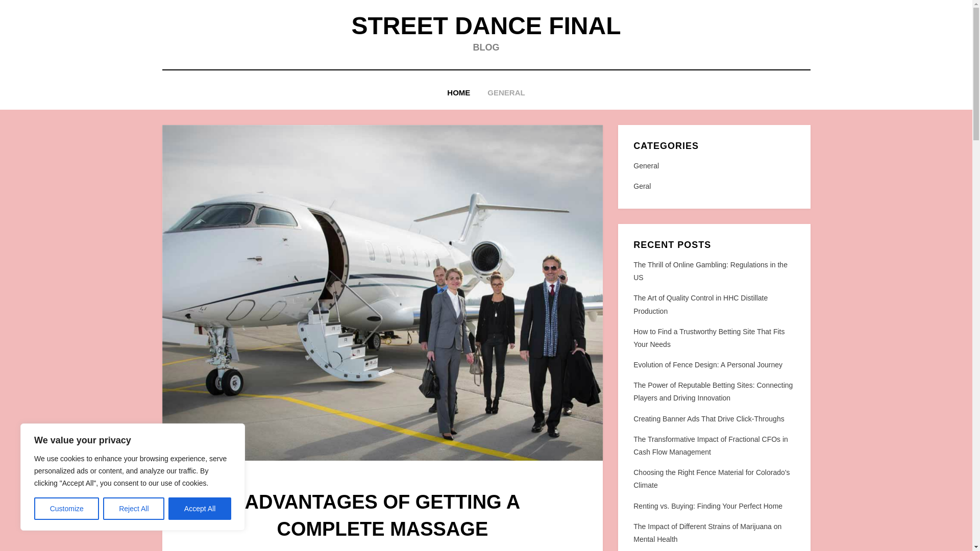 This screenshot has height=551, width=980. I want to click on STREET DANCE FINAL, so click(485, 26).